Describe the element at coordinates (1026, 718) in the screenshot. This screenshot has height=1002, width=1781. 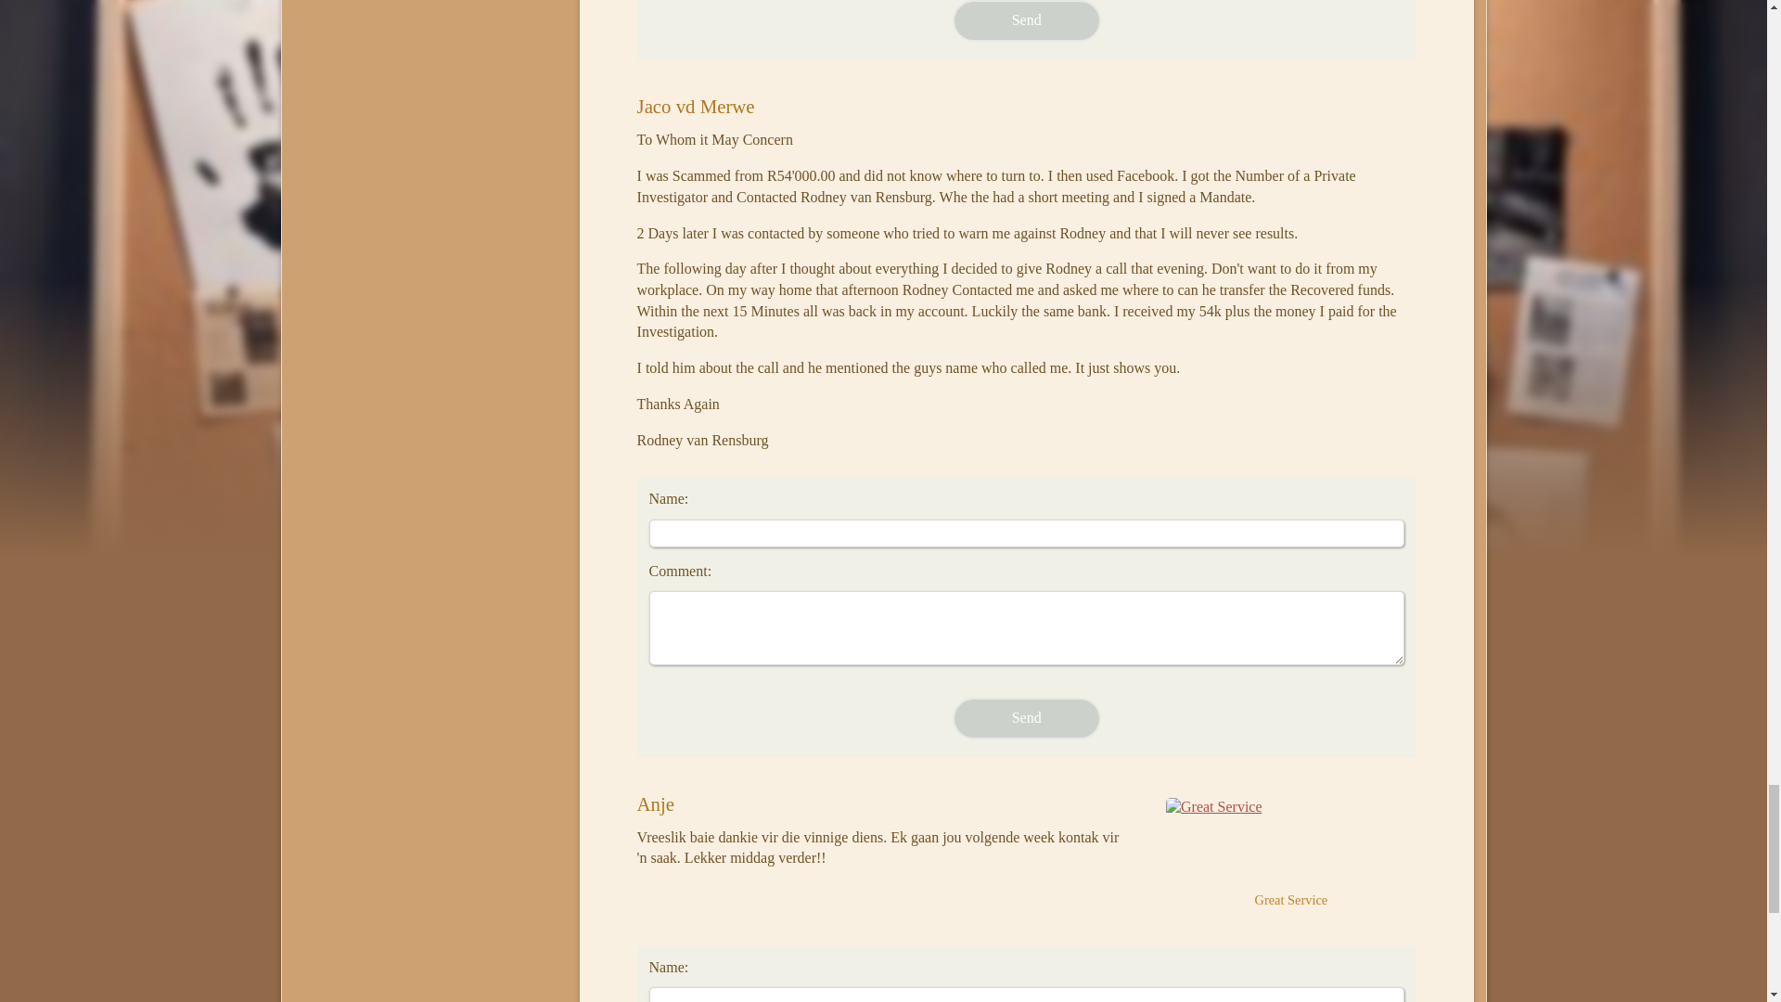
I see `Send` at that location.